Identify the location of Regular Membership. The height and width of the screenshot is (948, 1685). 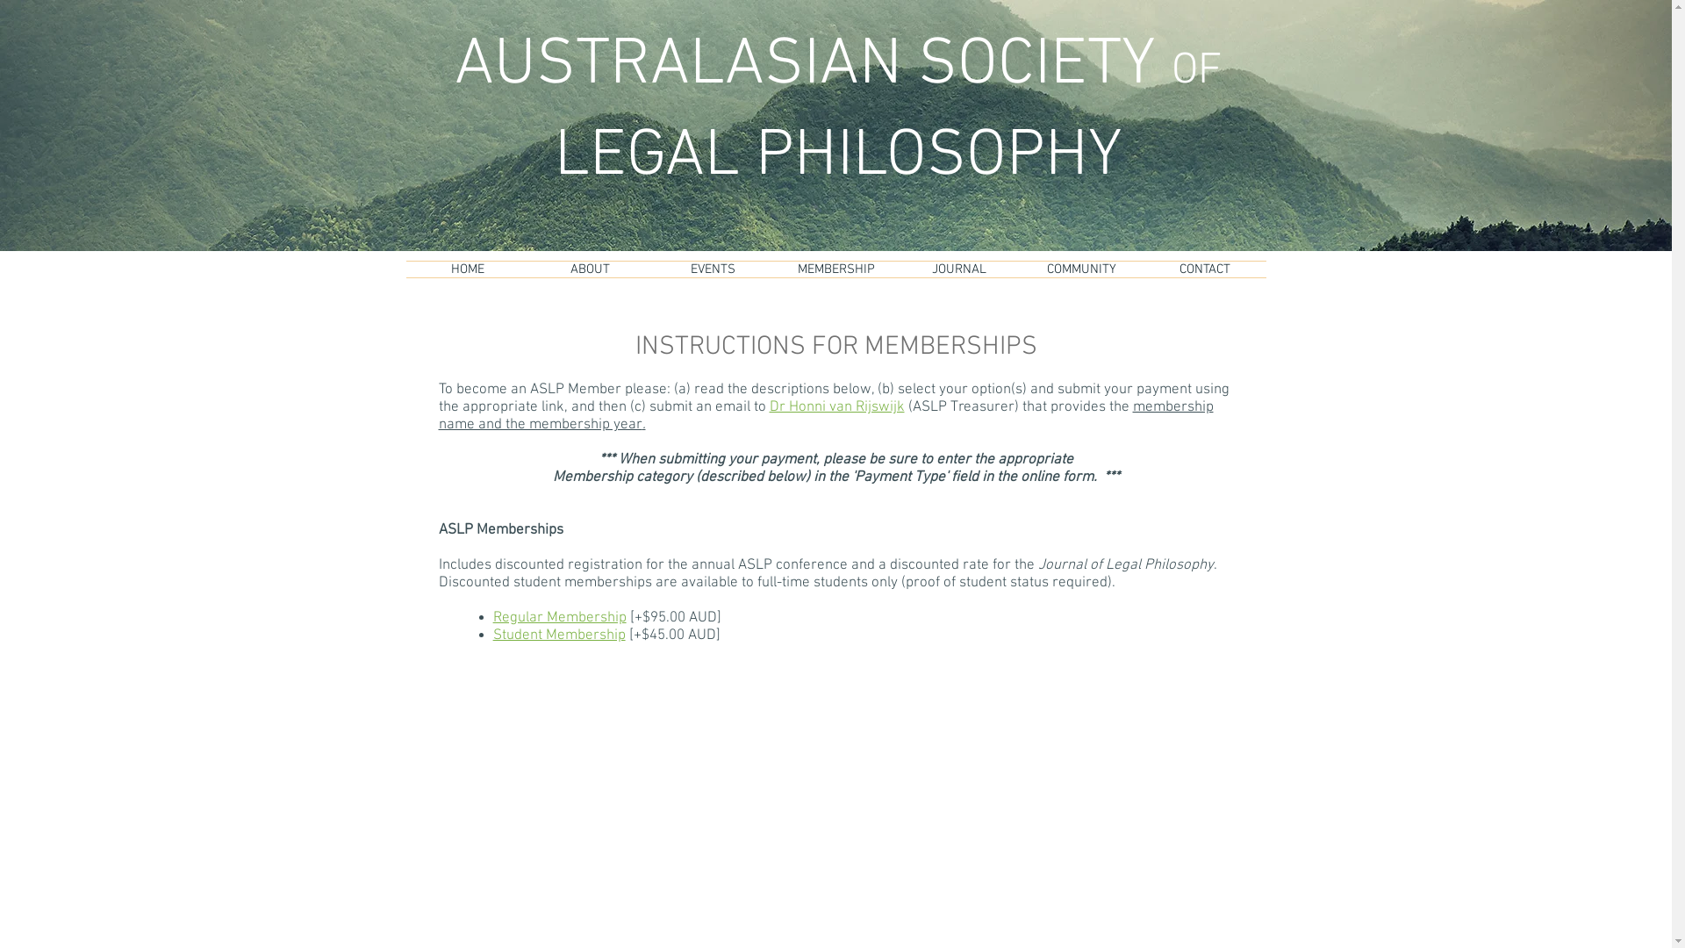
(560, 618).